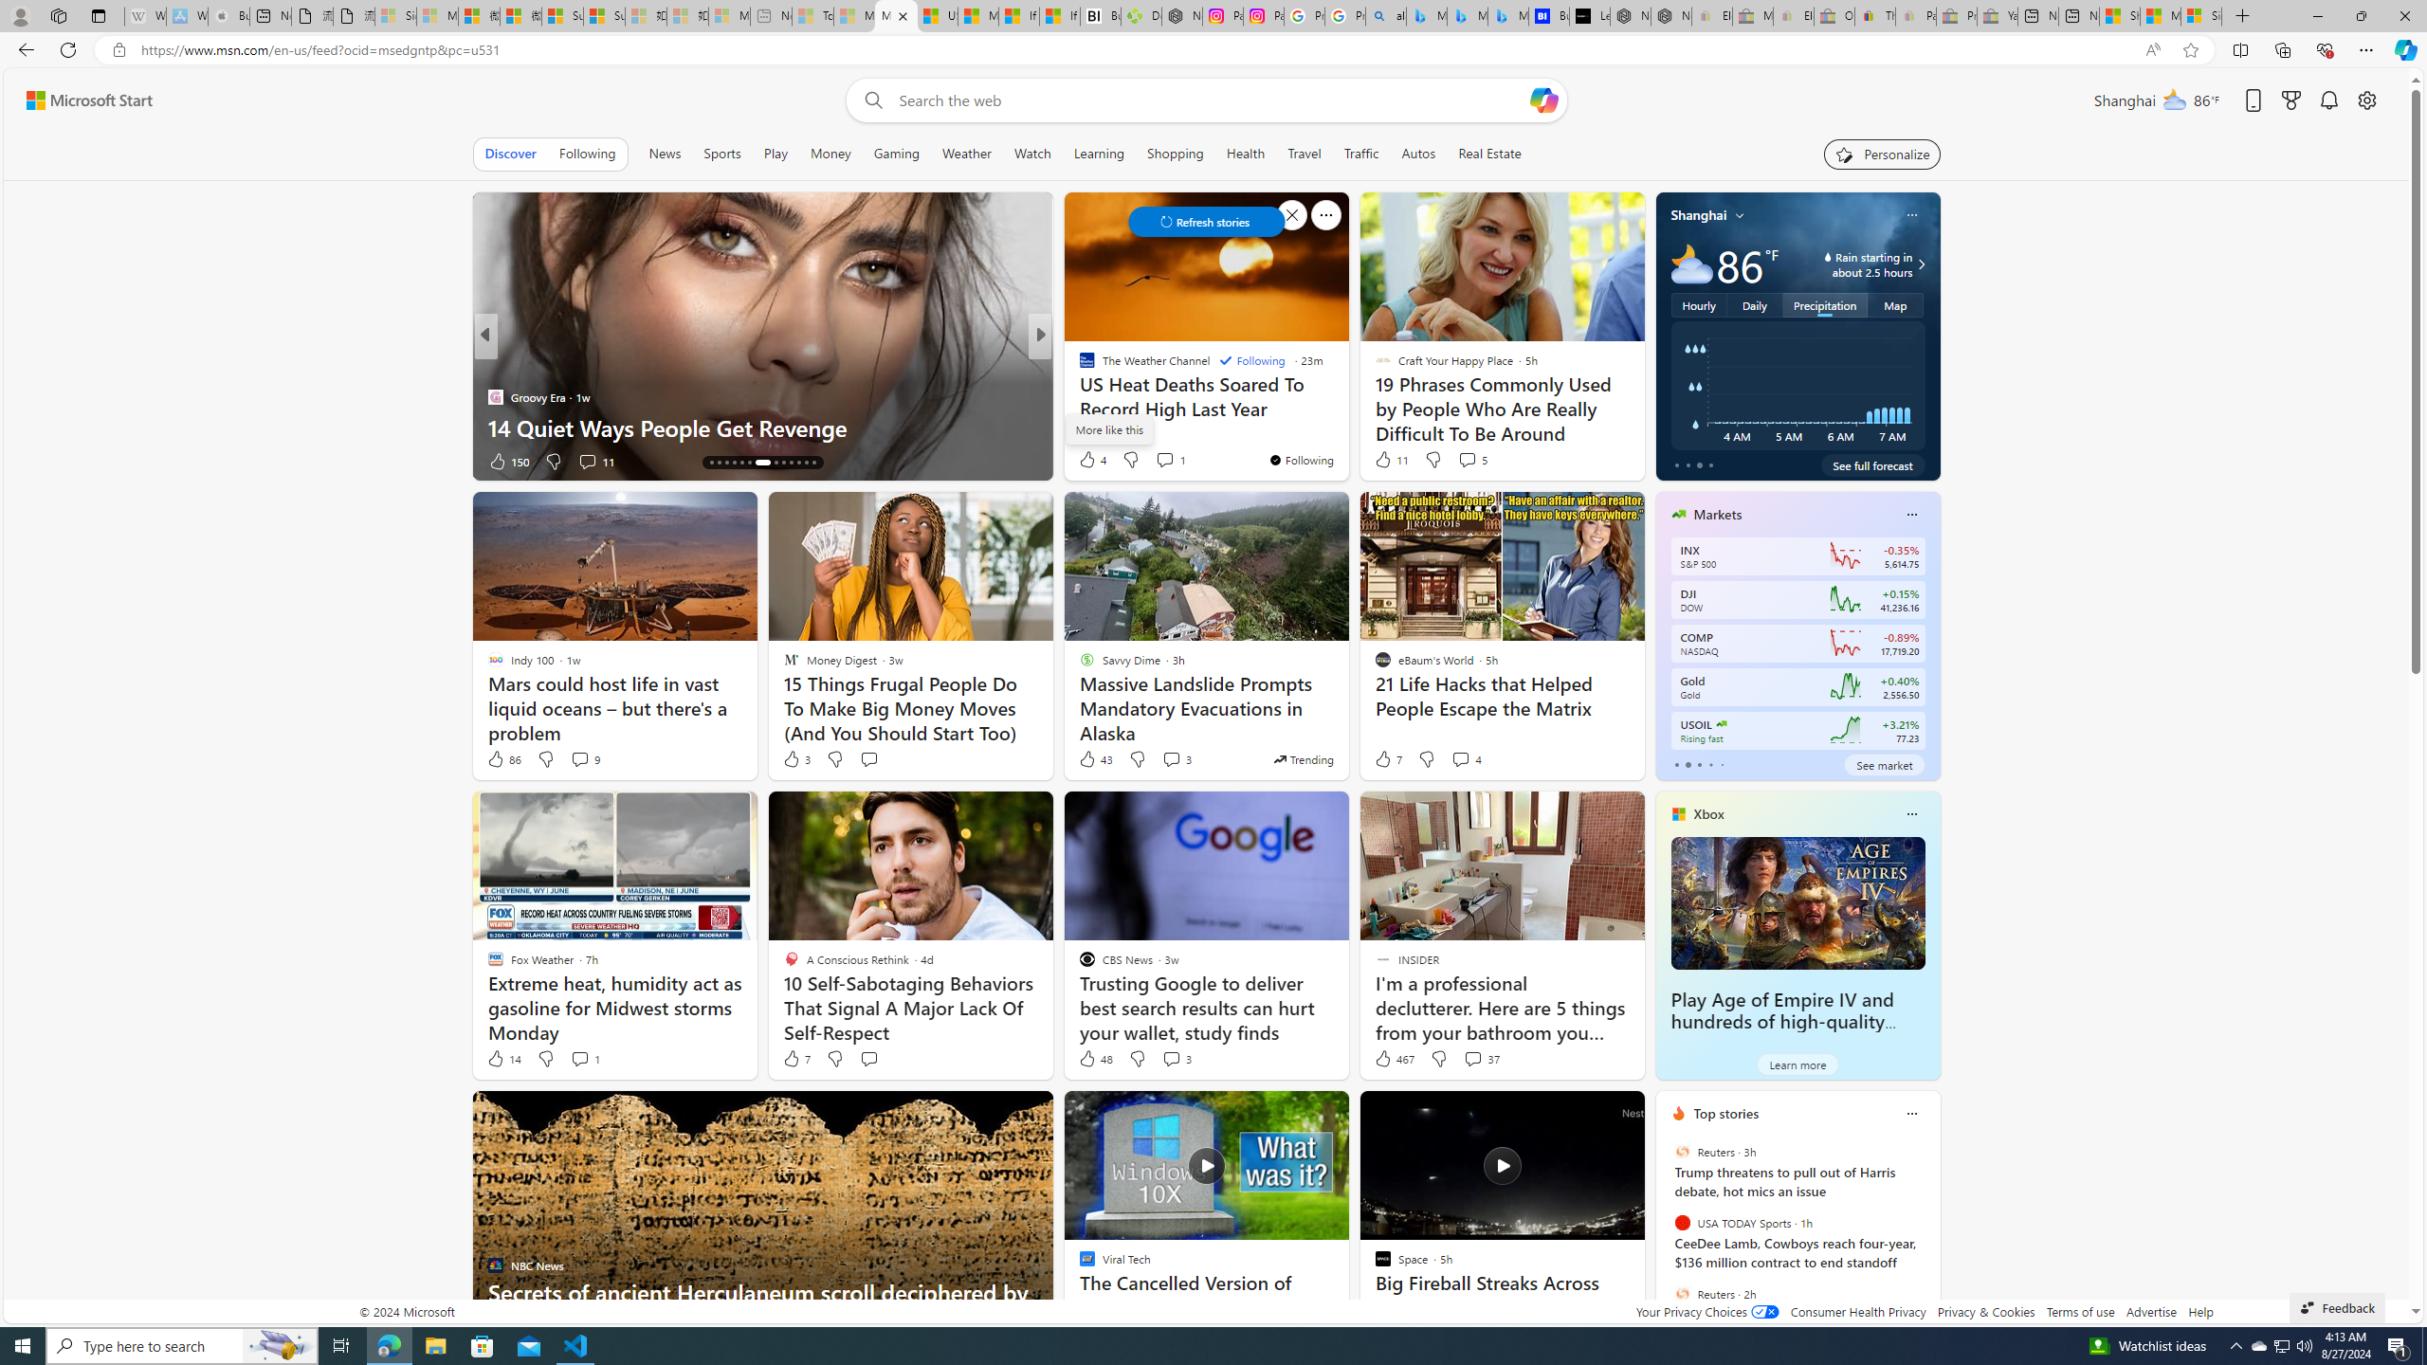  I want to click on Hide this story, so click(1588, 1113).